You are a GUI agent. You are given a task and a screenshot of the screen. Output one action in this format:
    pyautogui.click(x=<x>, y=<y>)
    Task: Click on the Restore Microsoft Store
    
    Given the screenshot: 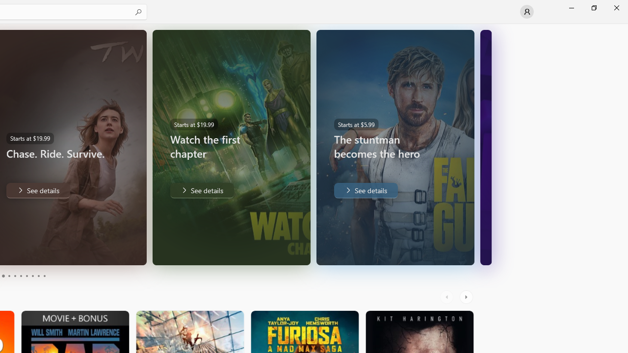 What is the action you would take?
    pyautogui.click(x=594, y=8)
    